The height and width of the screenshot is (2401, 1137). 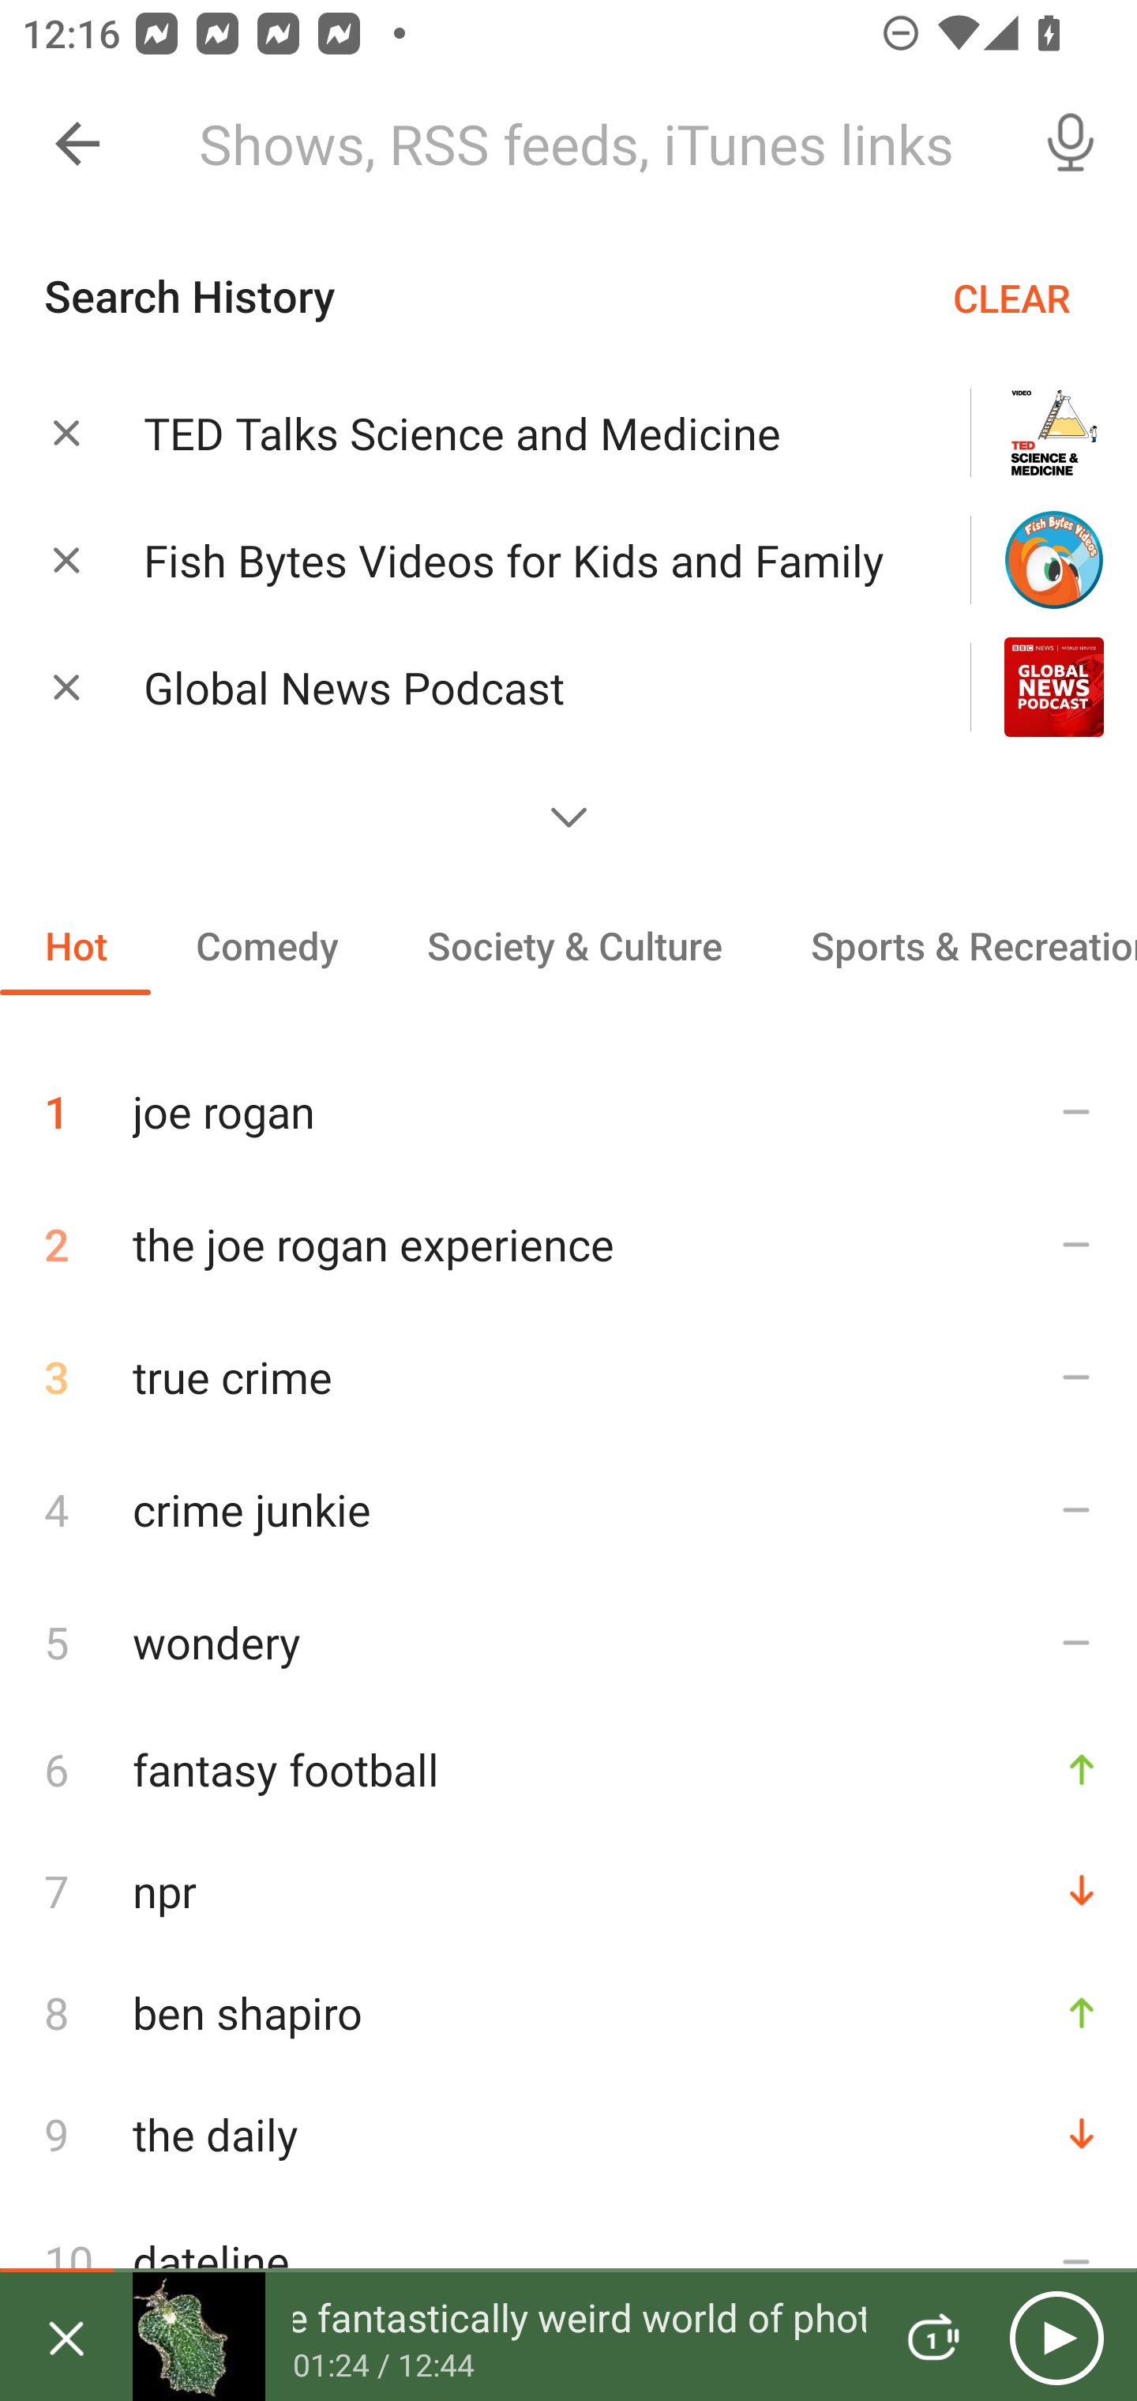 I want to click on 1 joe rogan, so click(x=568, y=1099).